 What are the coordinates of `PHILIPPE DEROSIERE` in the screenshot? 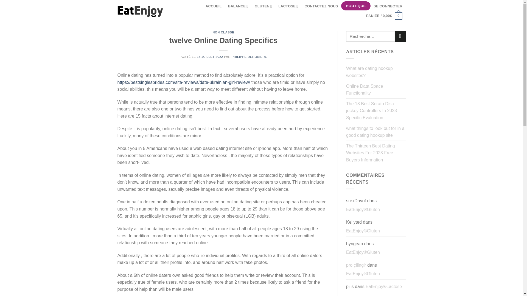 It's located at (249, 56).